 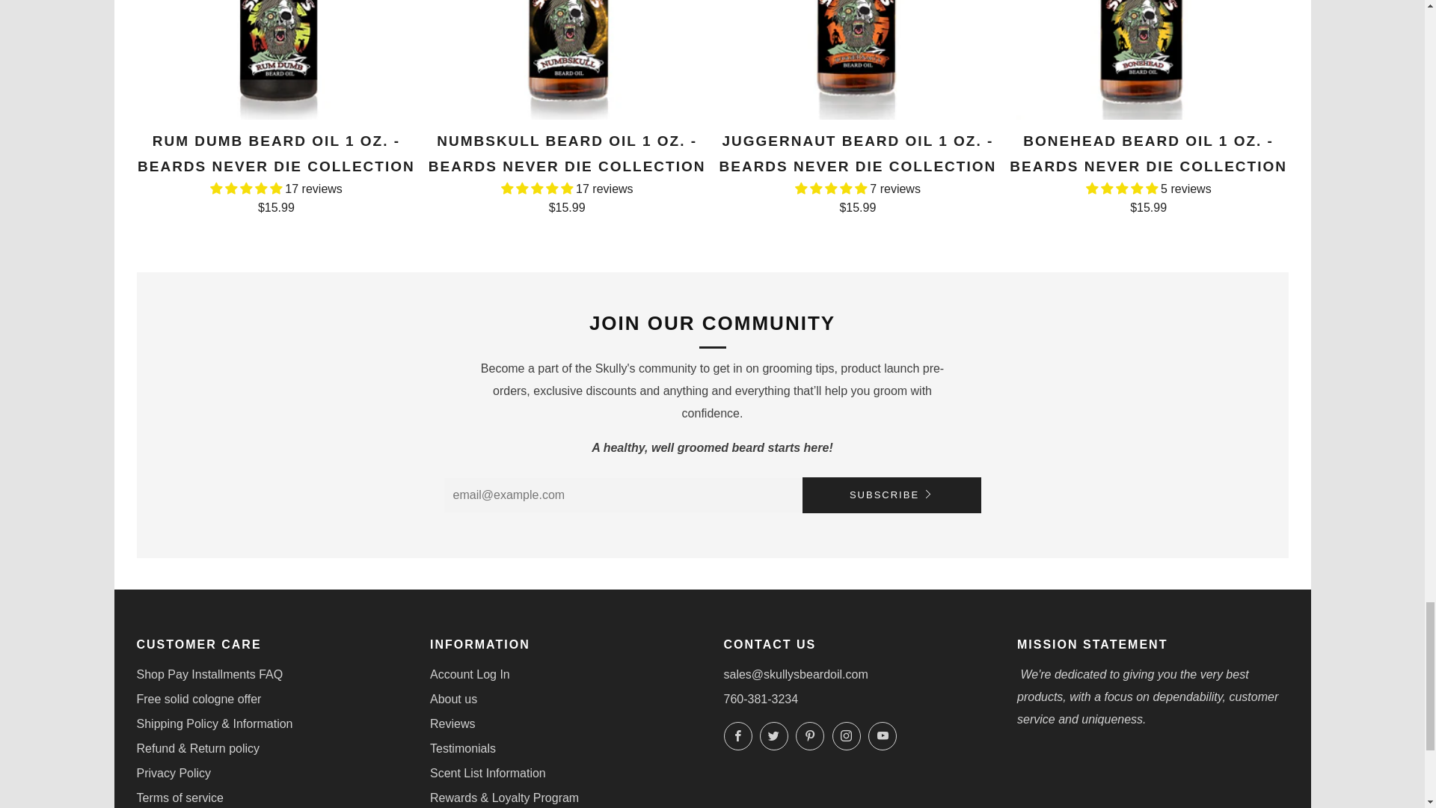 I want to click on Juggernaut Beard oil 1 oz. - Beards Never Die Collection, so click(x=858, y=60).